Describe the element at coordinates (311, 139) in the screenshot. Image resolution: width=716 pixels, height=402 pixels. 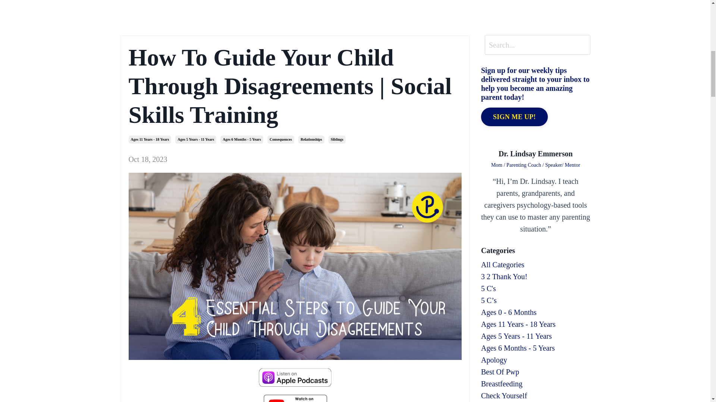
I see `Relationships` at that location.